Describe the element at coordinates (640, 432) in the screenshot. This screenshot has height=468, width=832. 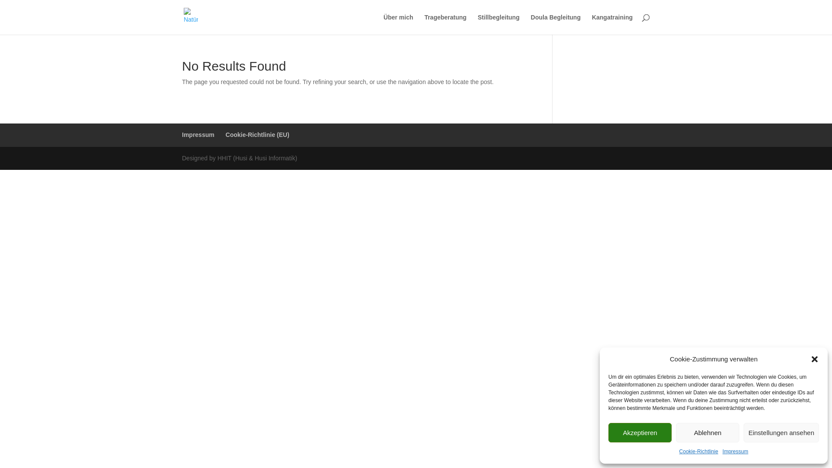
I see `Akzeptieren` at that location.